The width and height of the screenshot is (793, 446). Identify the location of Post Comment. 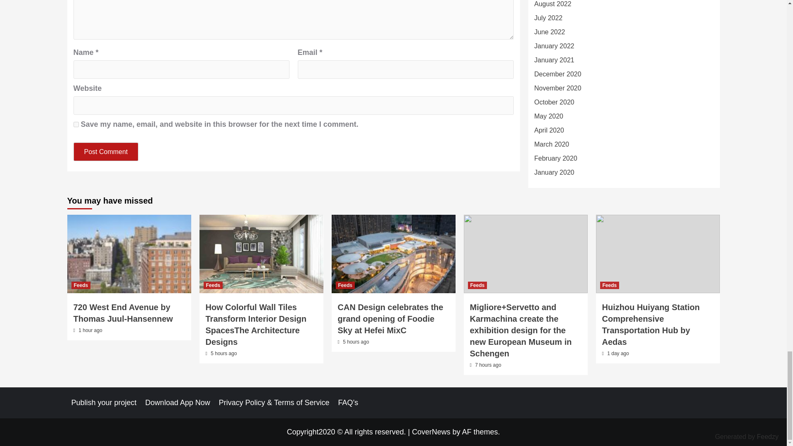
(106, 151).